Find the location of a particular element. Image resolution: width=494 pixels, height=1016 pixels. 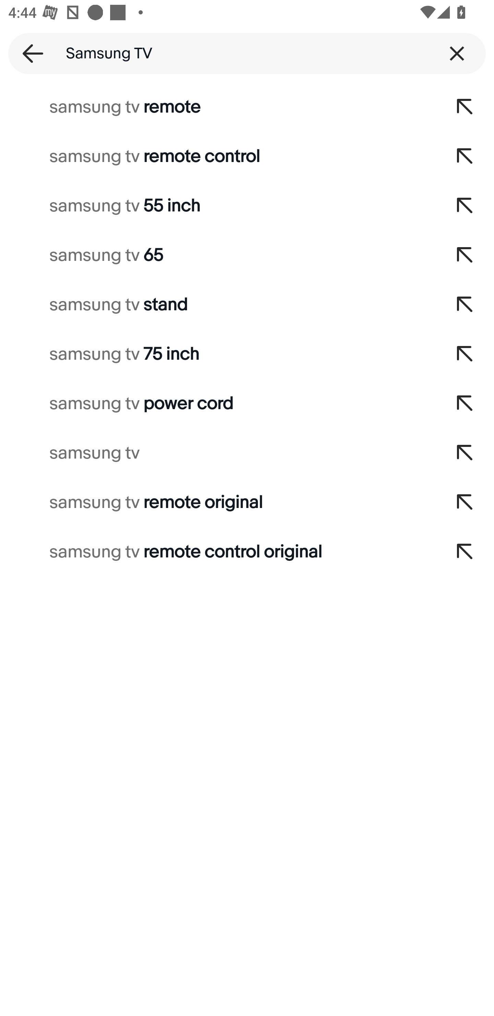

Add to search query,samsung tv power cord is located at coordinates (465, 404).